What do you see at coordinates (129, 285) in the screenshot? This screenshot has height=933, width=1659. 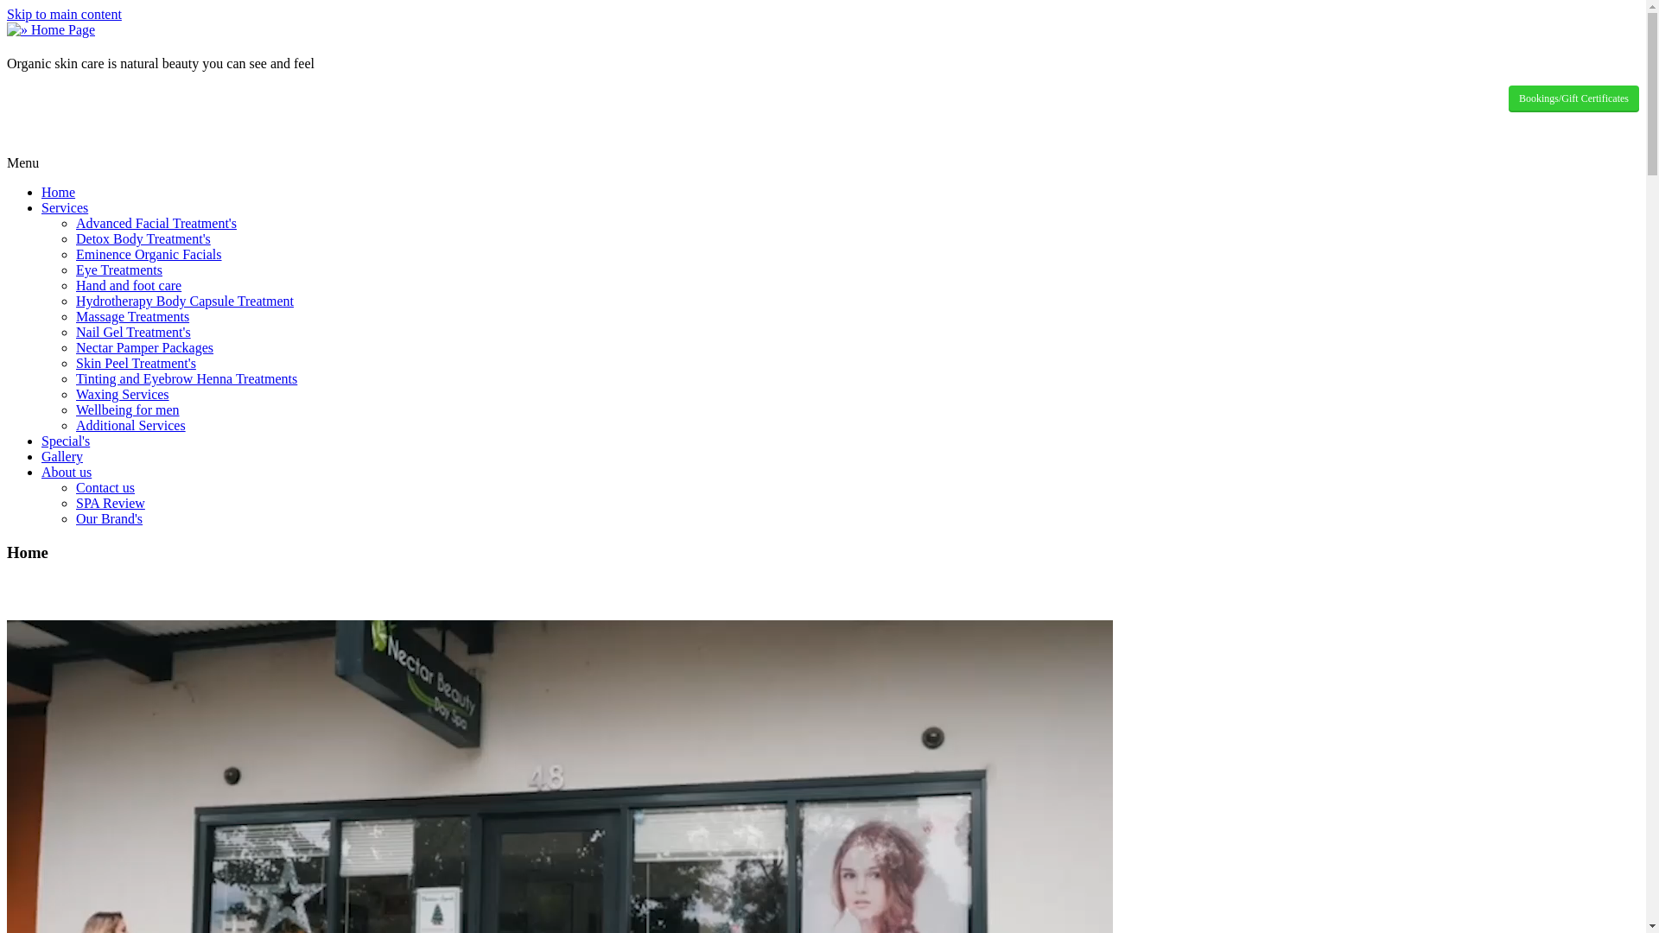 I see `Hand and foot care` at bounding box center [129, 285].